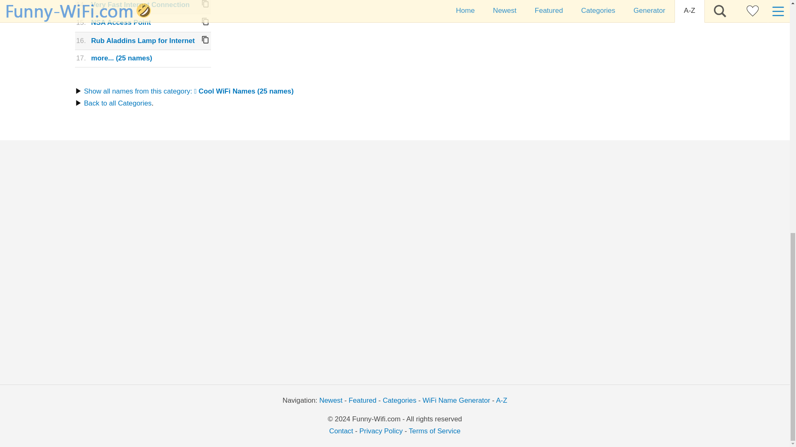 This screenshot has height=447, width=796. I want to click on Very Fast Internet Connection, so click(141, 5).